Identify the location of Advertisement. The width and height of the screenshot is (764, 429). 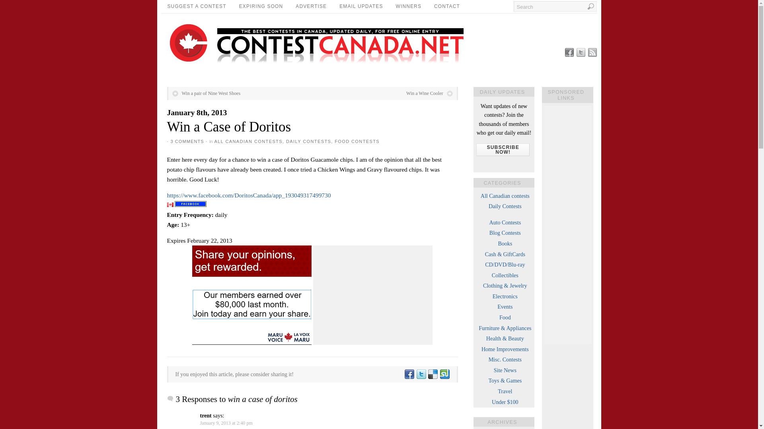
(372, 295).